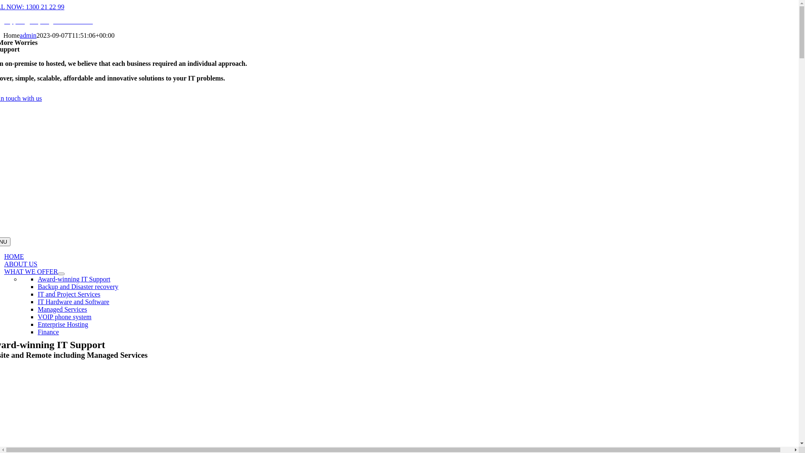  What do you see at coordinates (78, 287) in the screenshot?
I see `Backup and Disaster recovery` at bounding box center [78, 287].